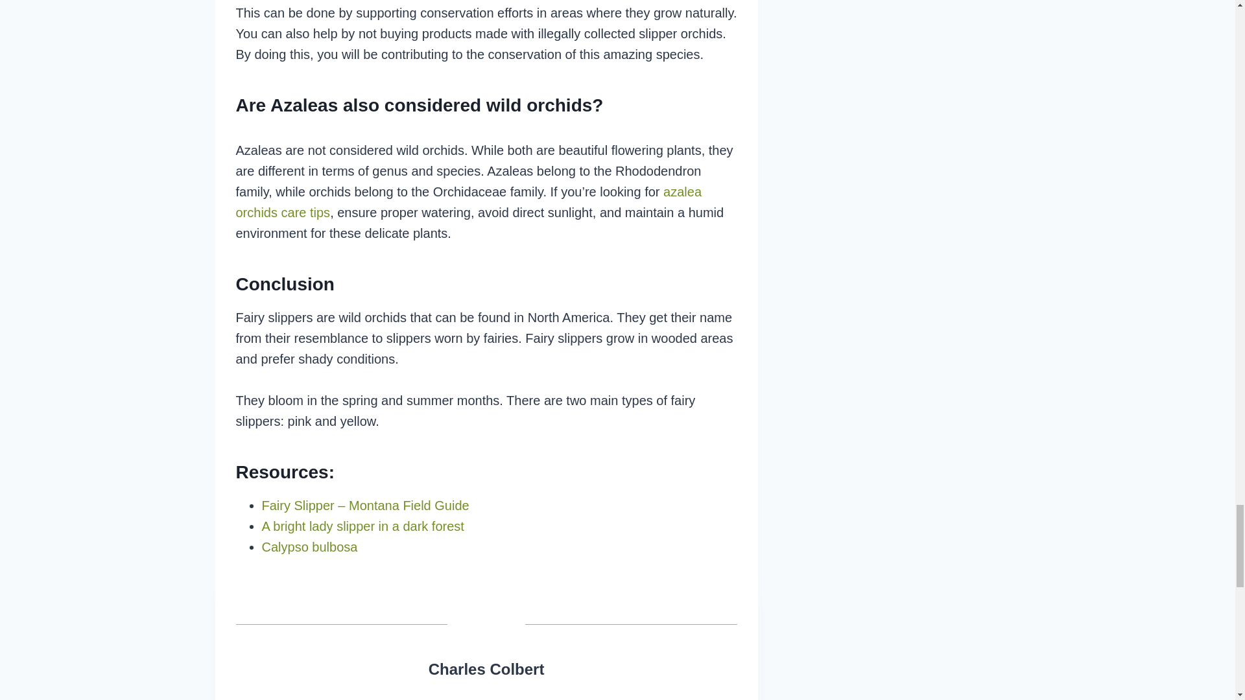  What do you see at coordinates (310, 547) in the screenshot?
I see `Calypso bulbosa` at bounding box center [310, 547].